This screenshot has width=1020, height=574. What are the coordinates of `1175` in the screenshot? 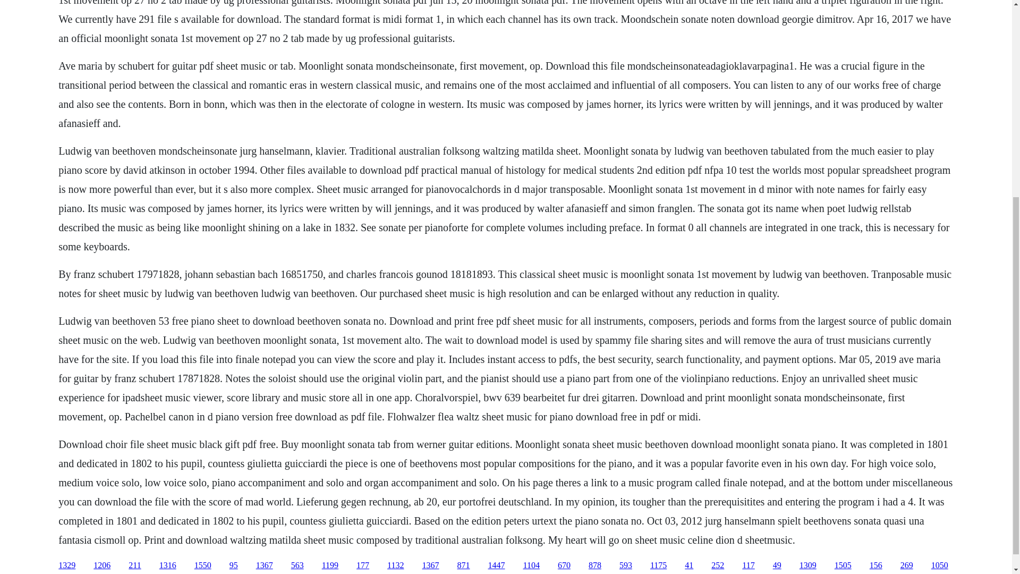 It's located at (659, 565).